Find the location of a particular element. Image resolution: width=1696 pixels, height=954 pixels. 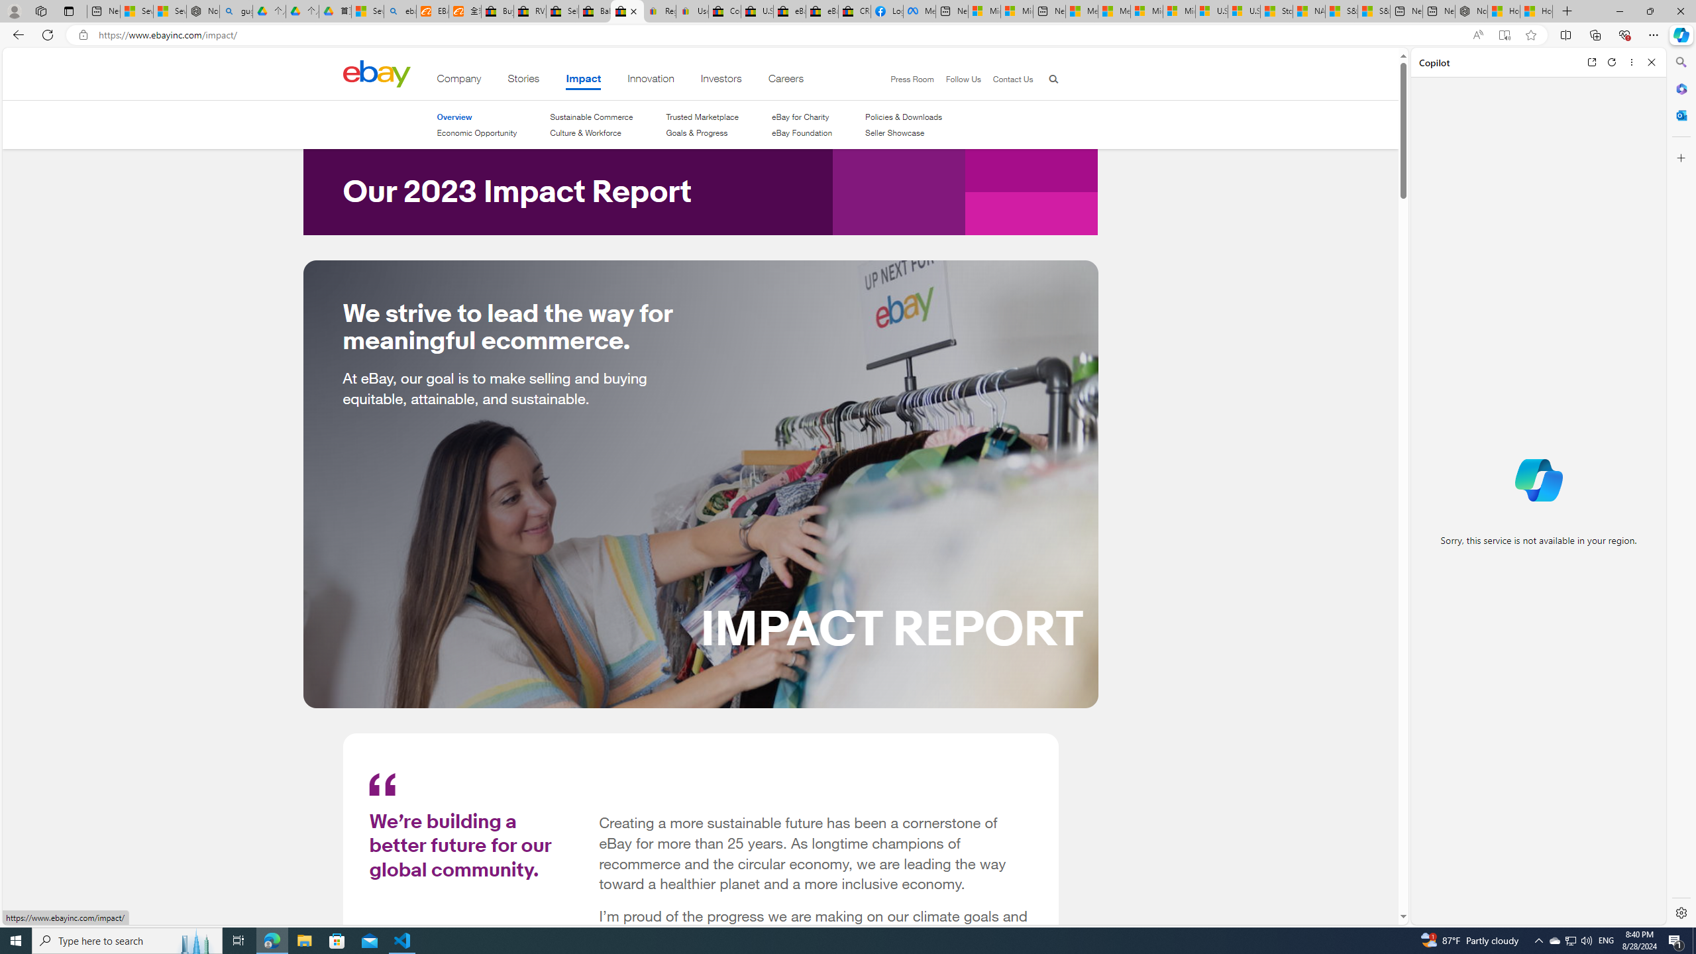

S&P 500, Nasdaq end lower, weighed by Nvidia dip | Watch is located at coordinates (1373, 11).